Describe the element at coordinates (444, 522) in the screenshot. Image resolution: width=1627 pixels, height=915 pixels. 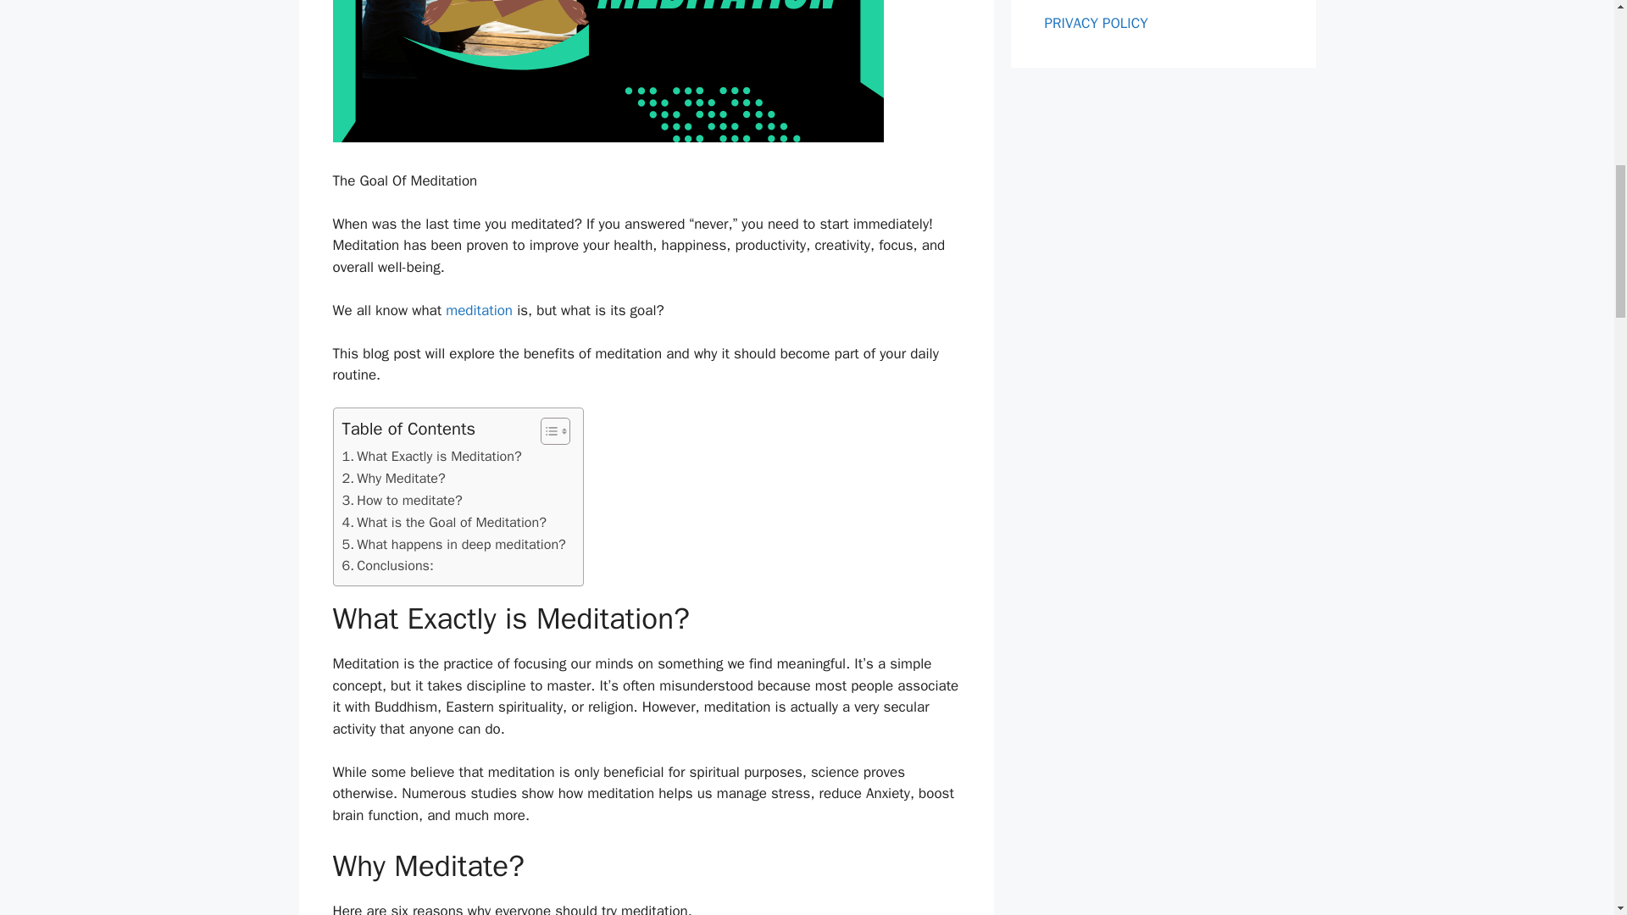
I see `What is the Goal of Meditation?` at that location.